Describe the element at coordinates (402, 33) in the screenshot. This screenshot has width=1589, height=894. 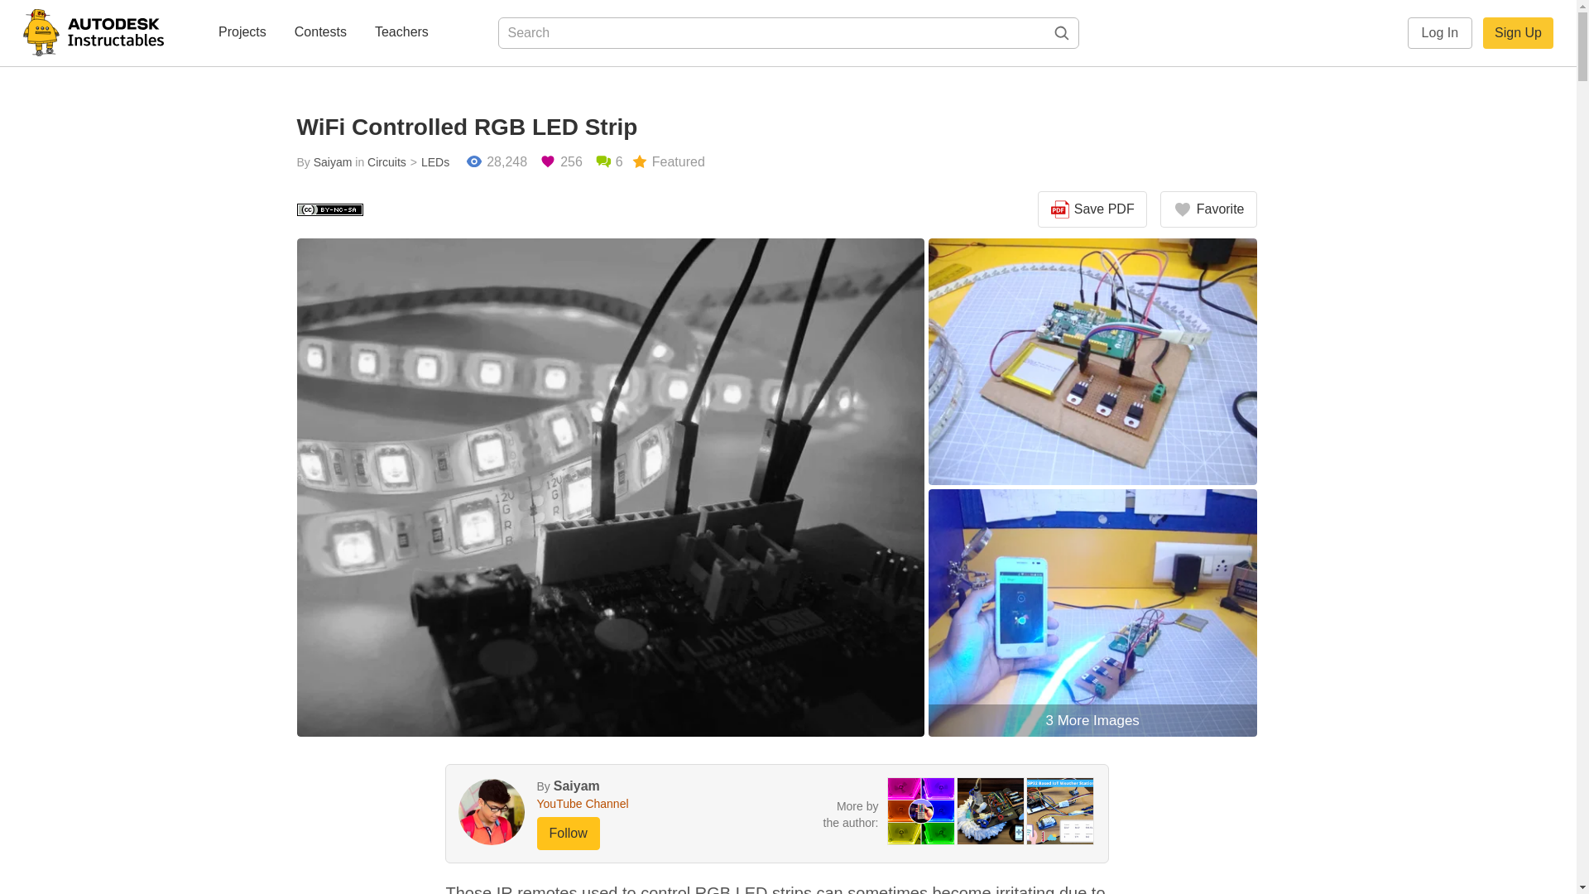
I see `Teachers` at that location.